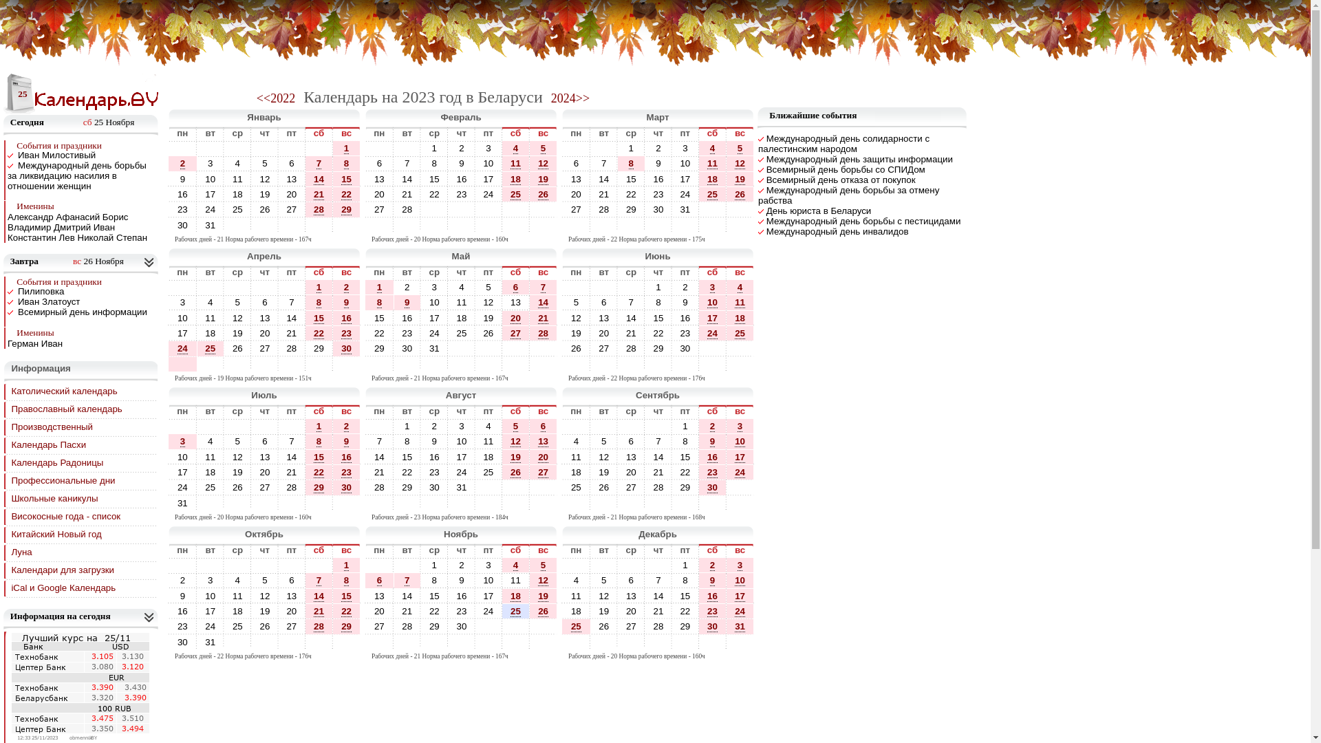  I want to click on 5, so click(544, 149).